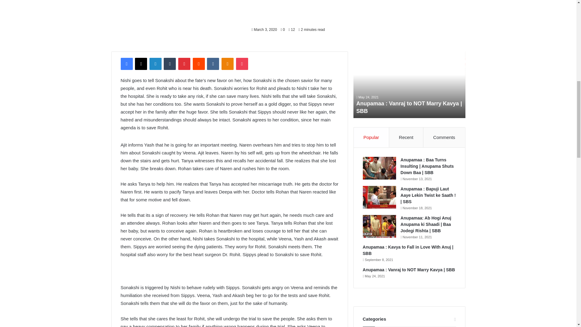 This screenshot has height=327, width=581. Describe the element at coordinates (227, 64) in the screenshot. I see `Odnoklassniki` at that location.